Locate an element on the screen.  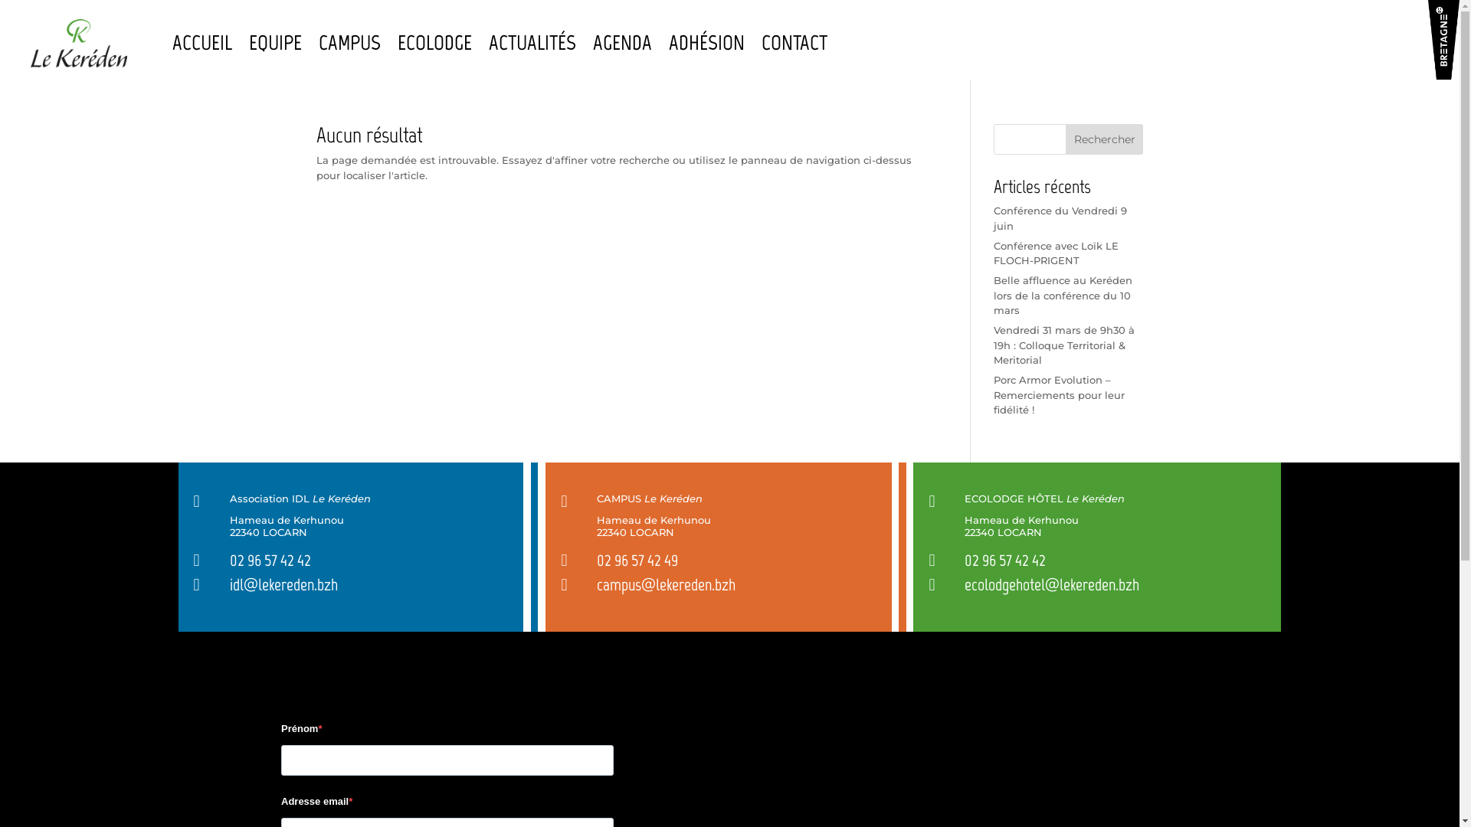
Rechercher is located at coordinates (1105, 139).